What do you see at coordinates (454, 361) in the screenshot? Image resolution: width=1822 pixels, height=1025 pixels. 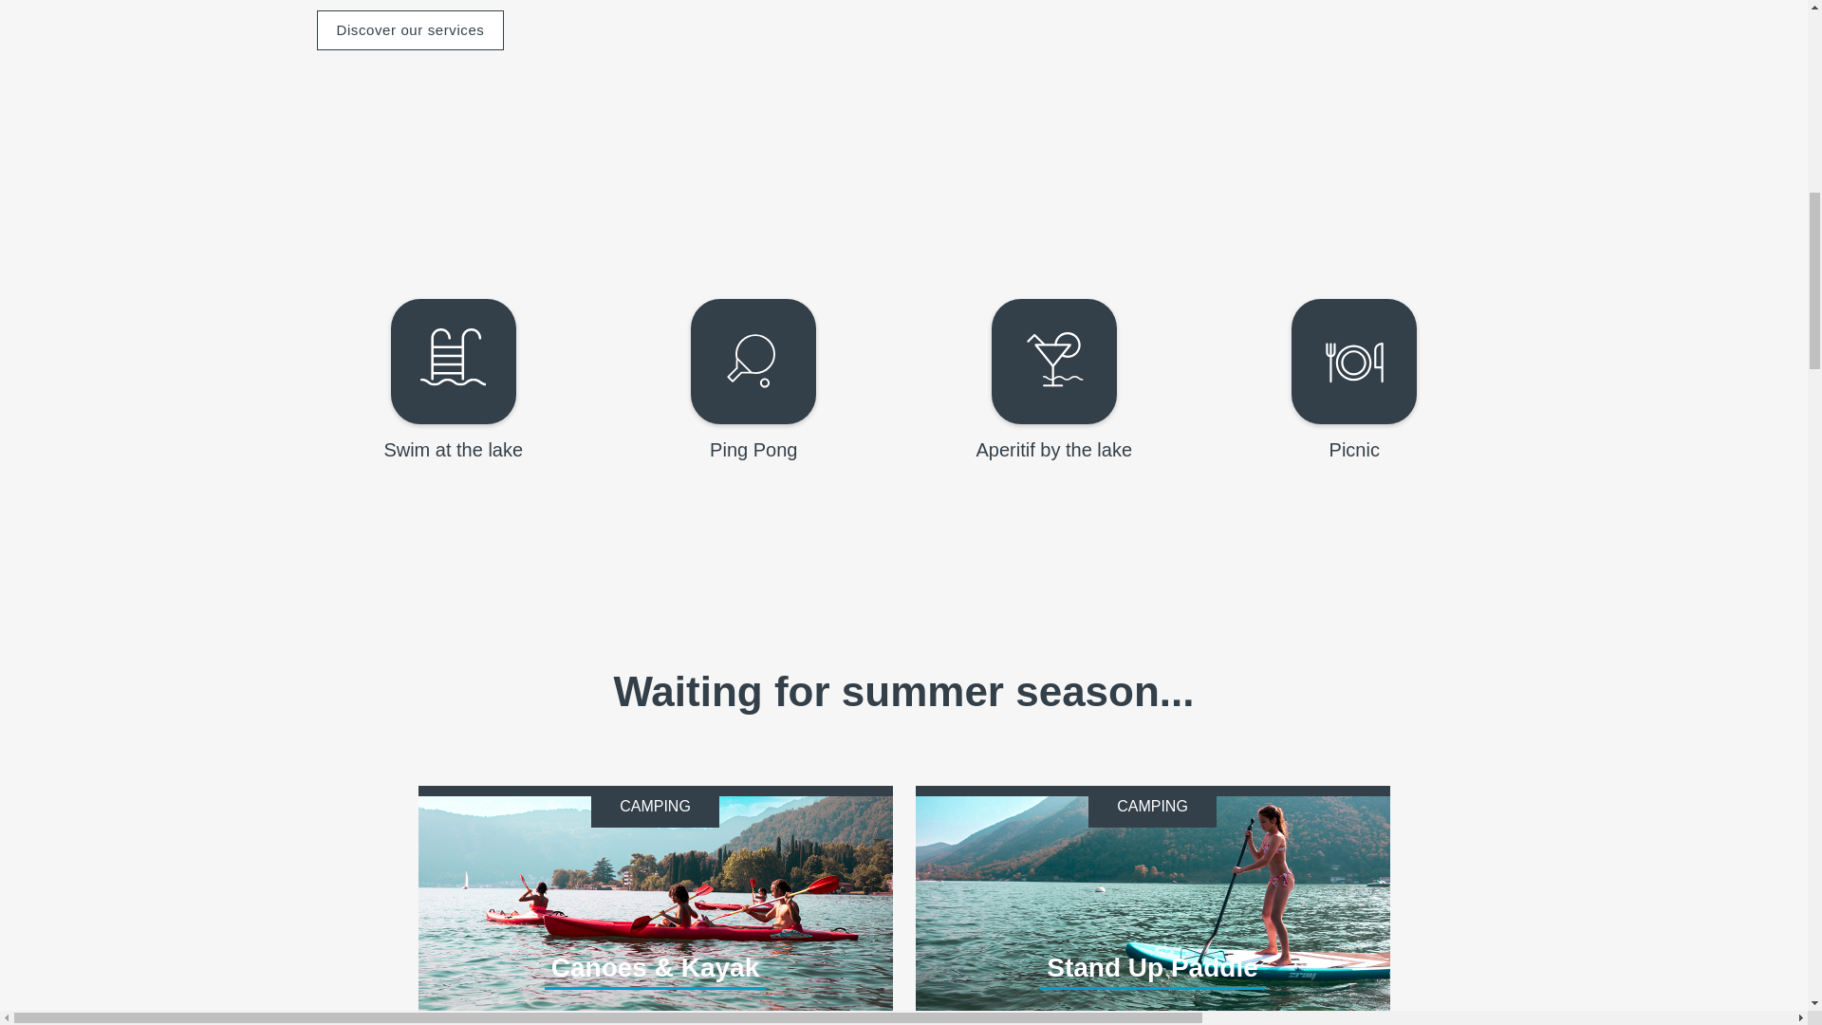 I see `Swim at the lake` at bounding box center [454, 361].